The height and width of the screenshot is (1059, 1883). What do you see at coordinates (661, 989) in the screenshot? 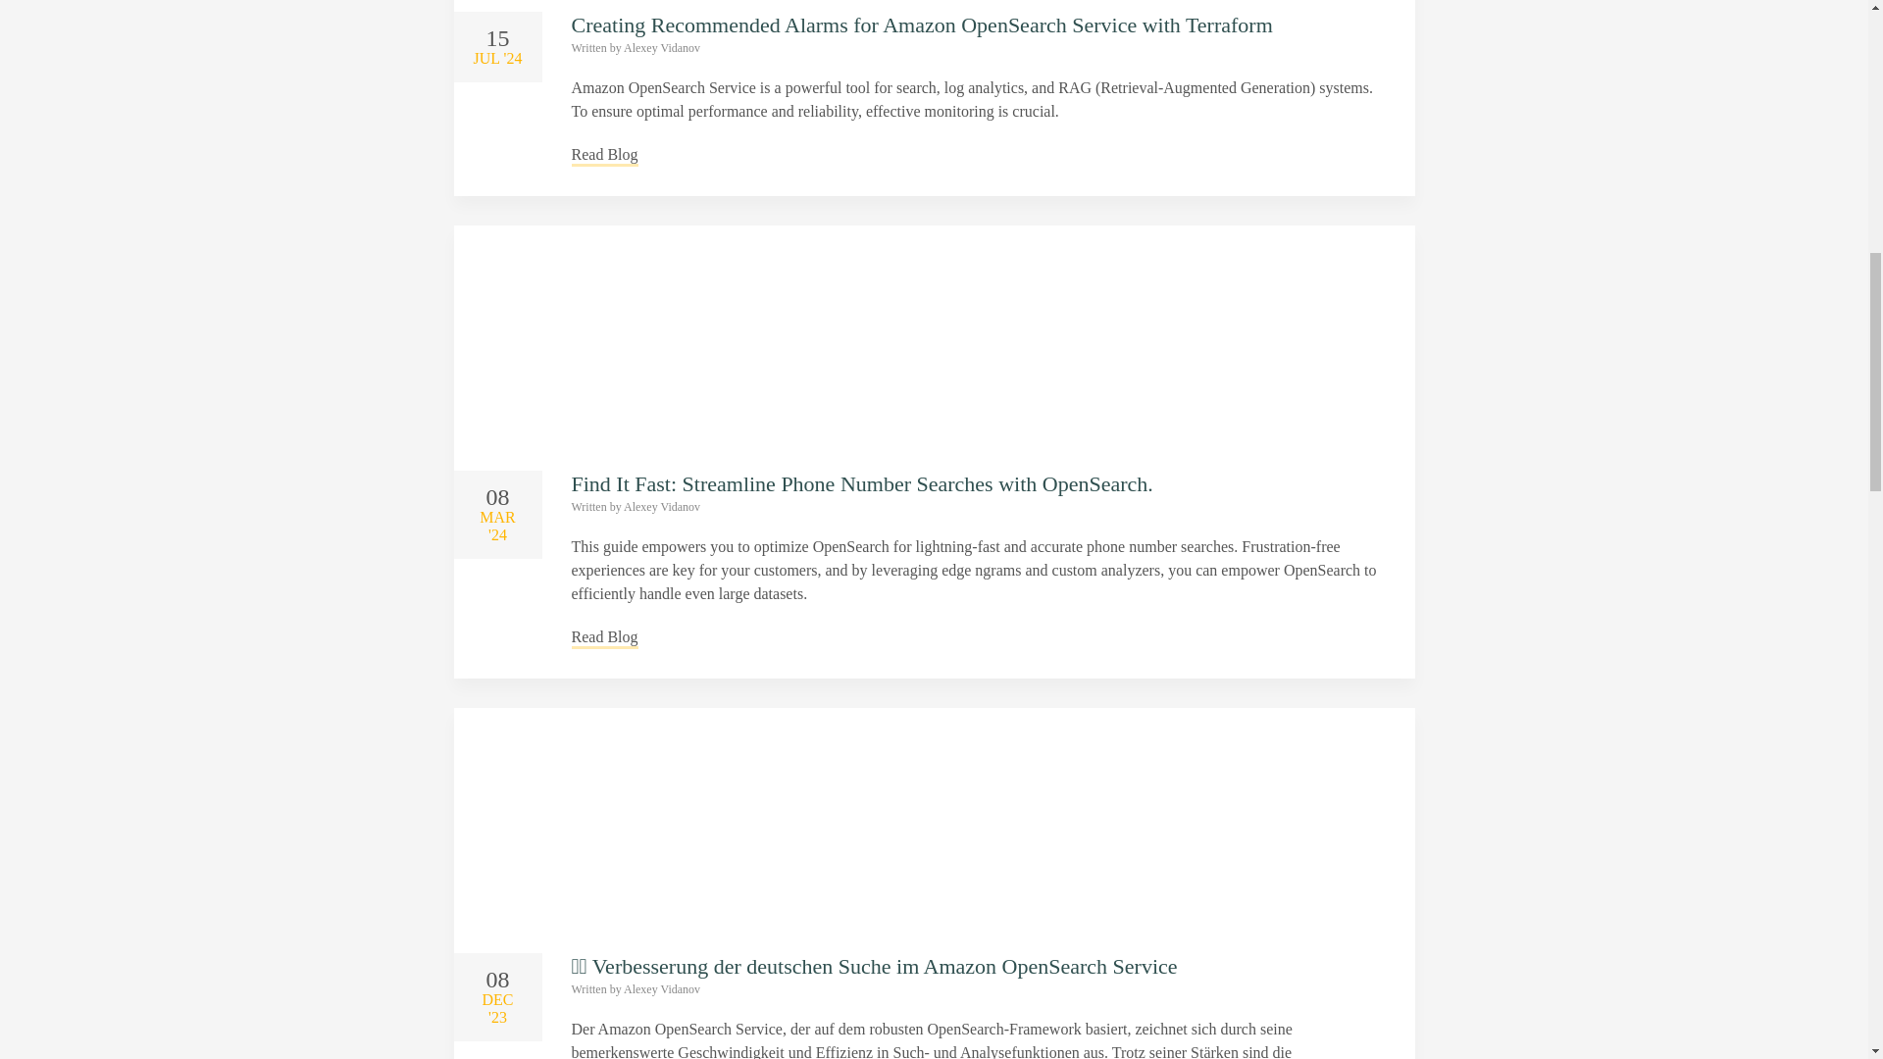
I see `Alexey Vidanov` at bounding box center [661, 989].